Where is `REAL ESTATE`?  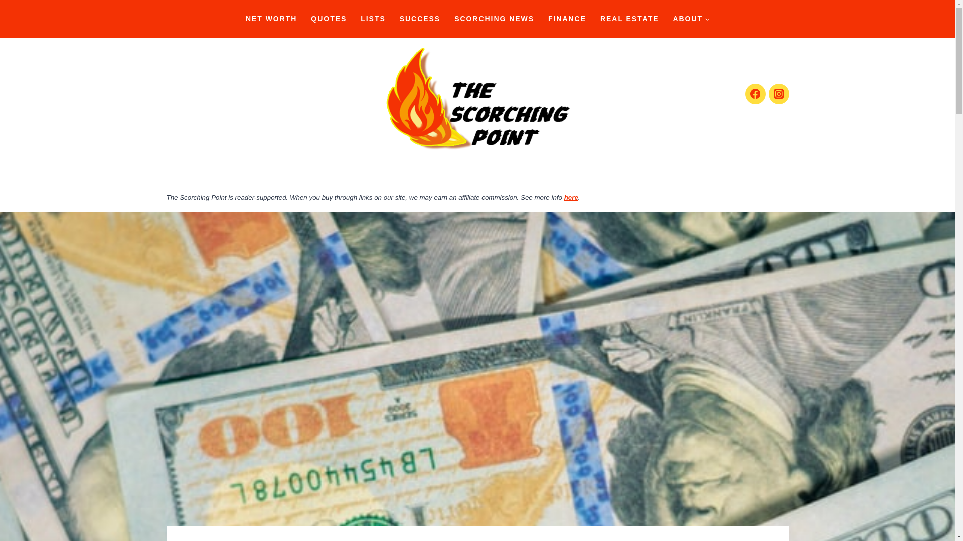 REAL ESTATE is located at coordinates (629, 19).